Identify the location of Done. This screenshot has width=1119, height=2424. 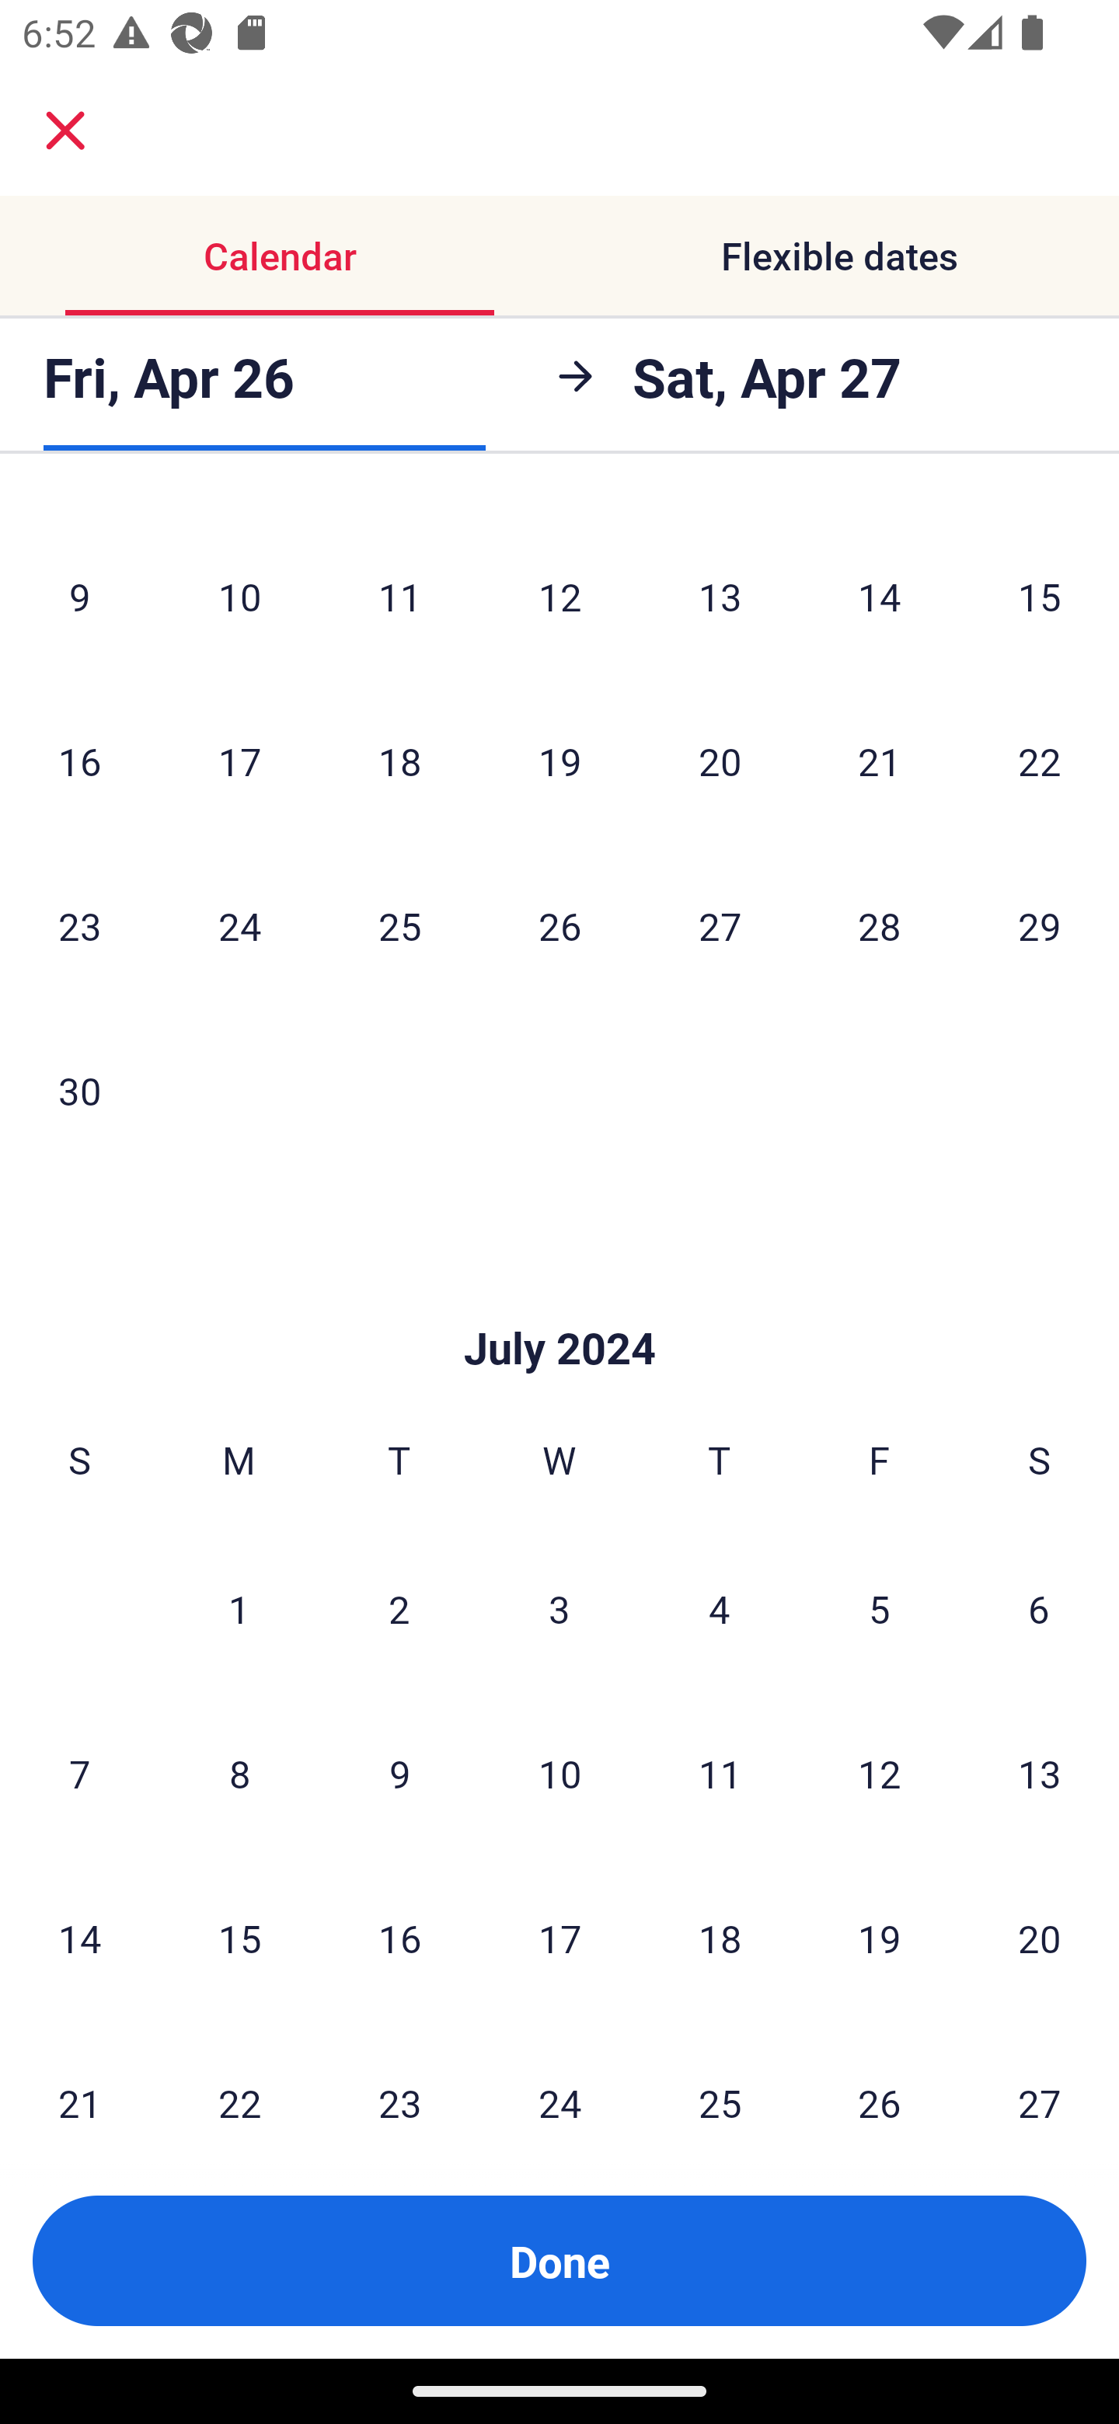
(559, 2261).